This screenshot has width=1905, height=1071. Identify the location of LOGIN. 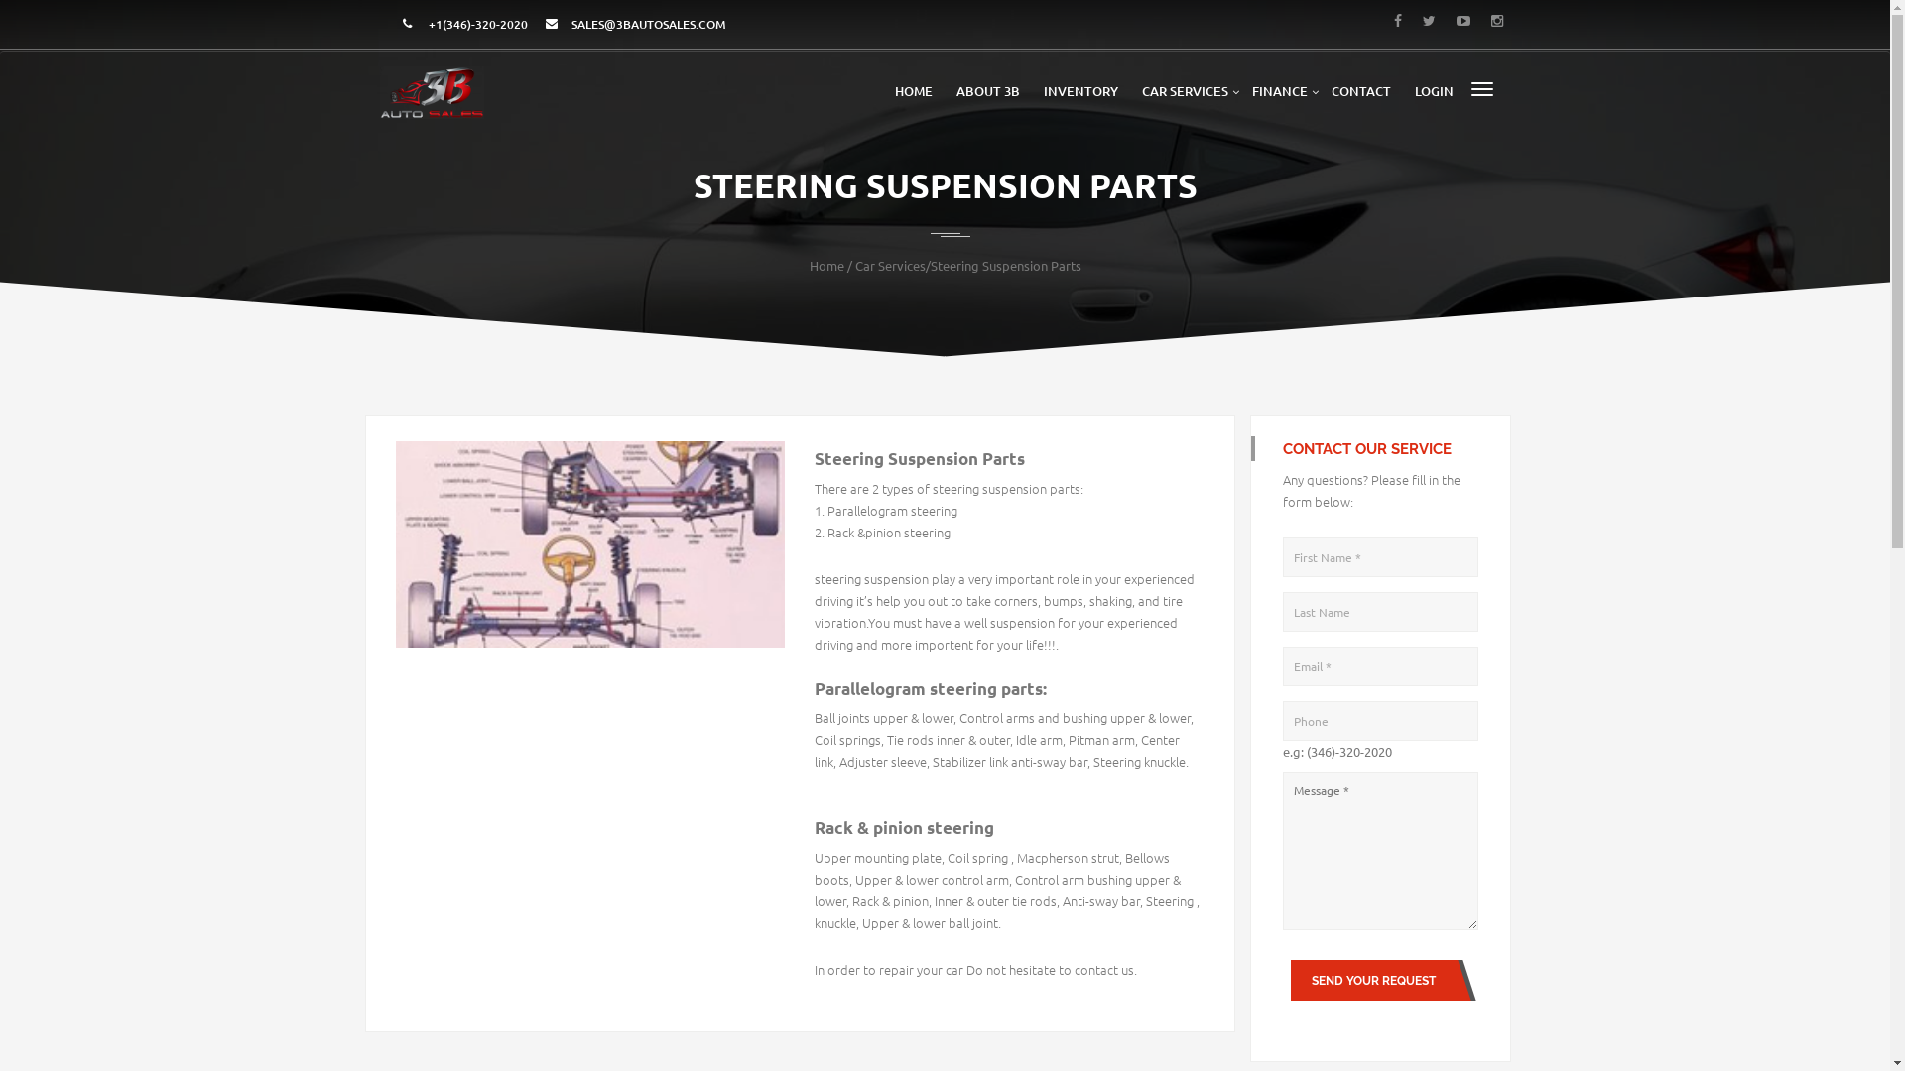
(1435, 91).